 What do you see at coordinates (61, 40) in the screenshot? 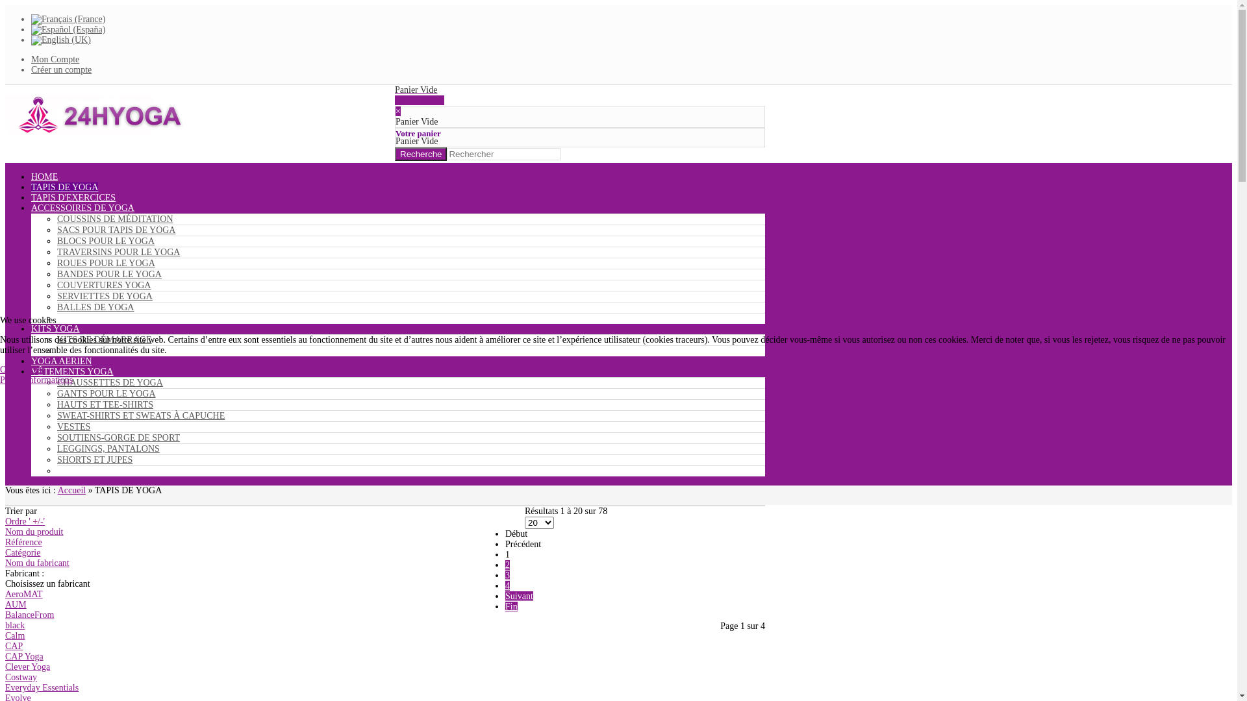
I see `English (UK)` at bounding box center [61, 40].